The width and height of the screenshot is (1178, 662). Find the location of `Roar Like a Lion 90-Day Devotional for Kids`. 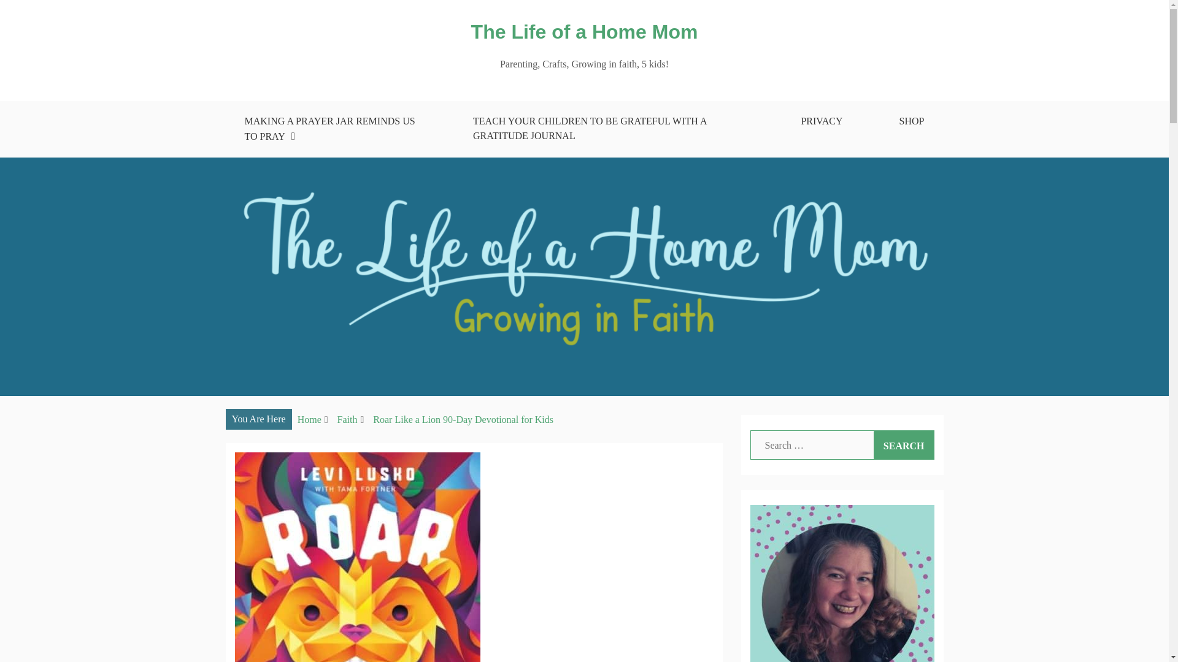

Roar Like a Lion 90-Day Devotional for Kids is located at coordinates (463, 419).